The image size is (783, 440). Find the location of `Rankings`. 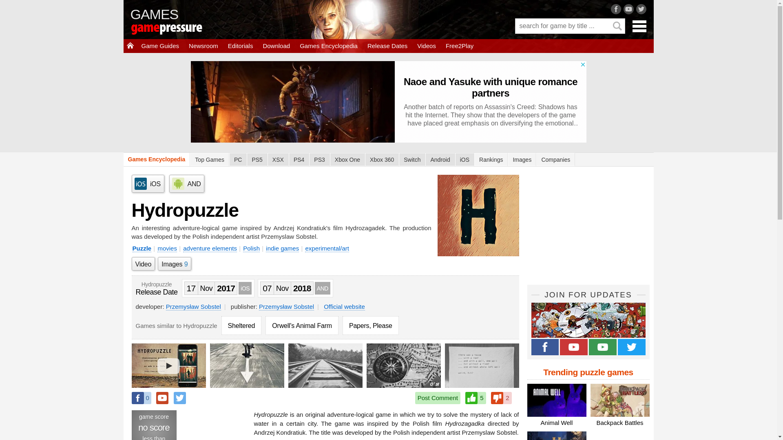

Rankings is located at coordinates (491, 159).